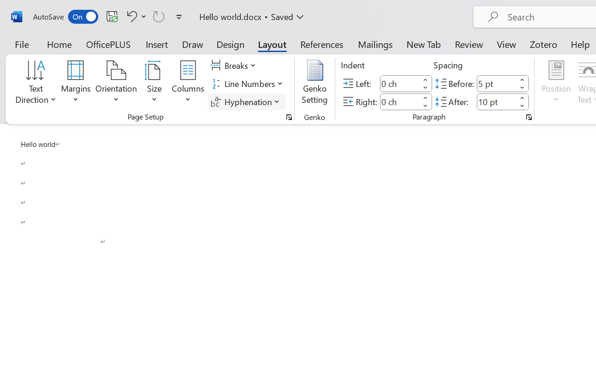 This screenshot has height=372, width=596. Describe the element at coordinates (529, 117) in the screenshot. I see `Paragraph...` at that location.